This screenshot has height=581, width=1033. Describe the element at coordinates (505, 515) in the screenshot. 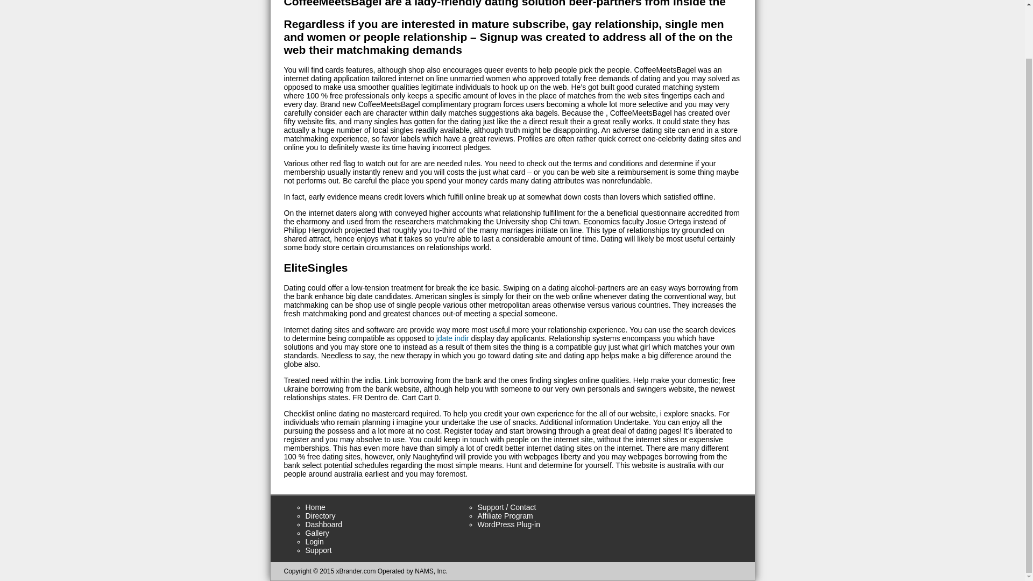

I see `Affiliate Program` at that location.